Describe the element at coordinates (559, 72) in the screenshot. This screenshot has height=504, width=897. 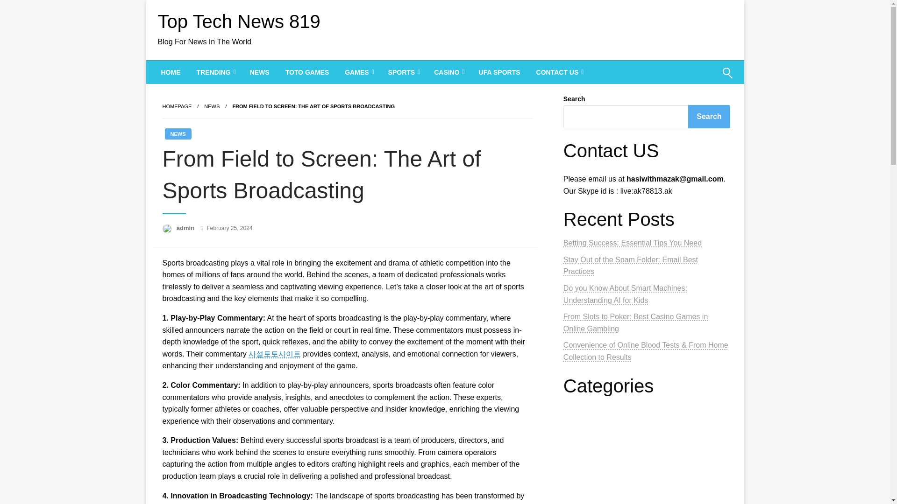
I see `CONTACT US` at that location.